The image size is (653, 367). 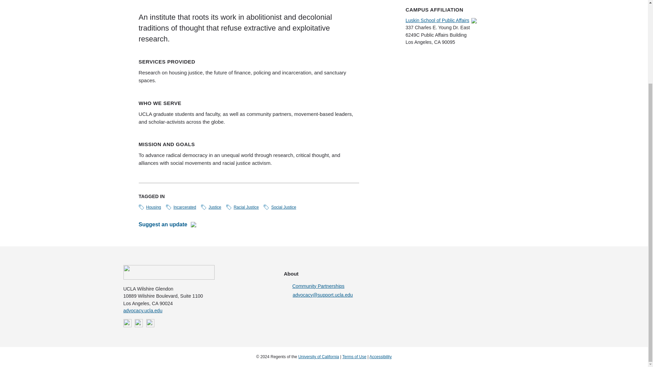 I want to click on Suggest an update, so click(x=167, y=224).